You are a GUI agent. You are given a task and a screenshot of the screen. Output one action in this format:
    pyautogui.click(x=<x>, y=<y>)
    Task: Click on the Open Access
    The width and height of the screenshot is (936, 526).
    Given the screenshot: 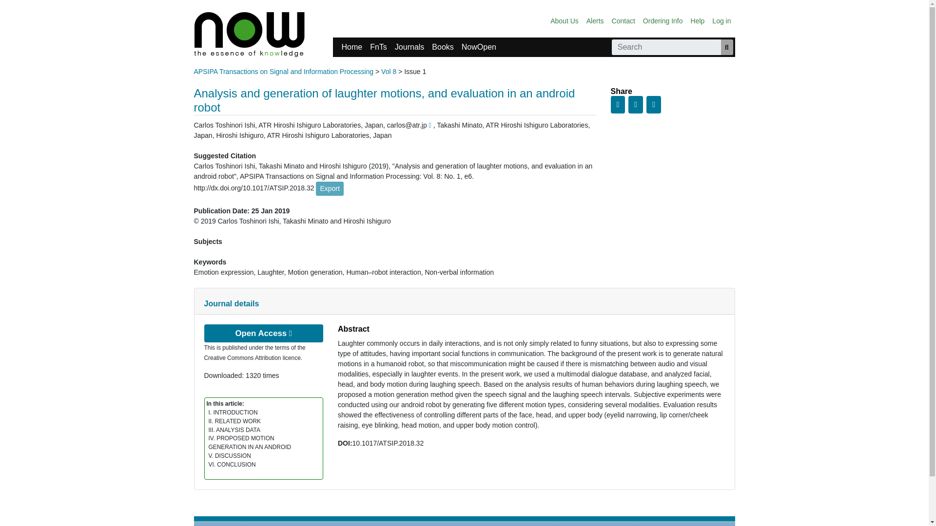 What is the action you would take?
    pyautogui.click(x=263, y=333)
    